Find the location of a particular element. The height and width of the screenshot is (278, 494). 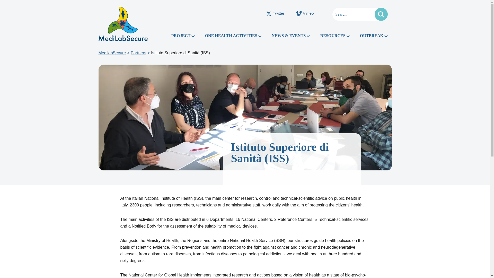

Twitter is located at coordinates (275, 13).